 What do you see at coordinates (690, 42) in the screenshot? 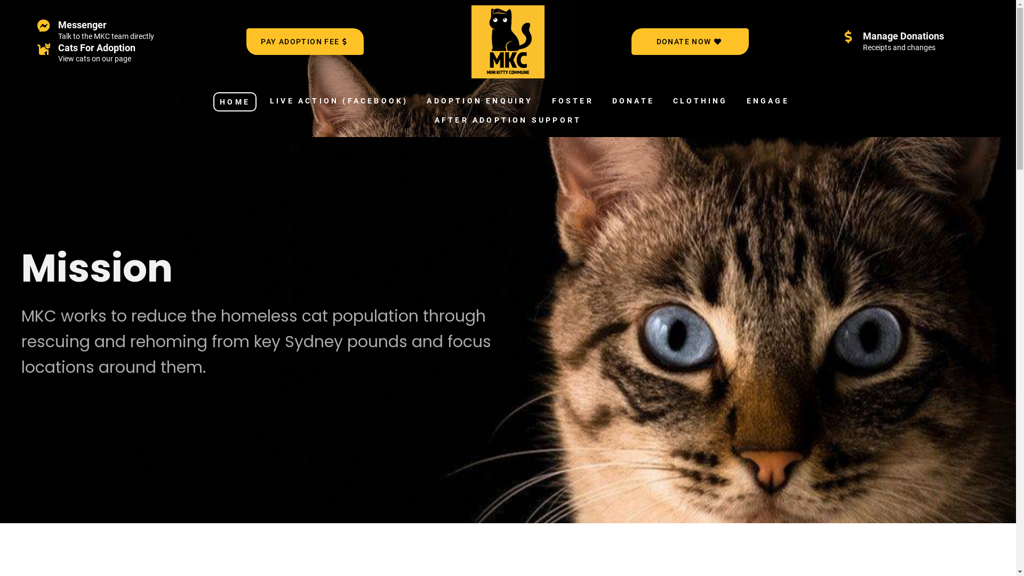
I see `DONATE NOW` at bounding box center [690, 42].